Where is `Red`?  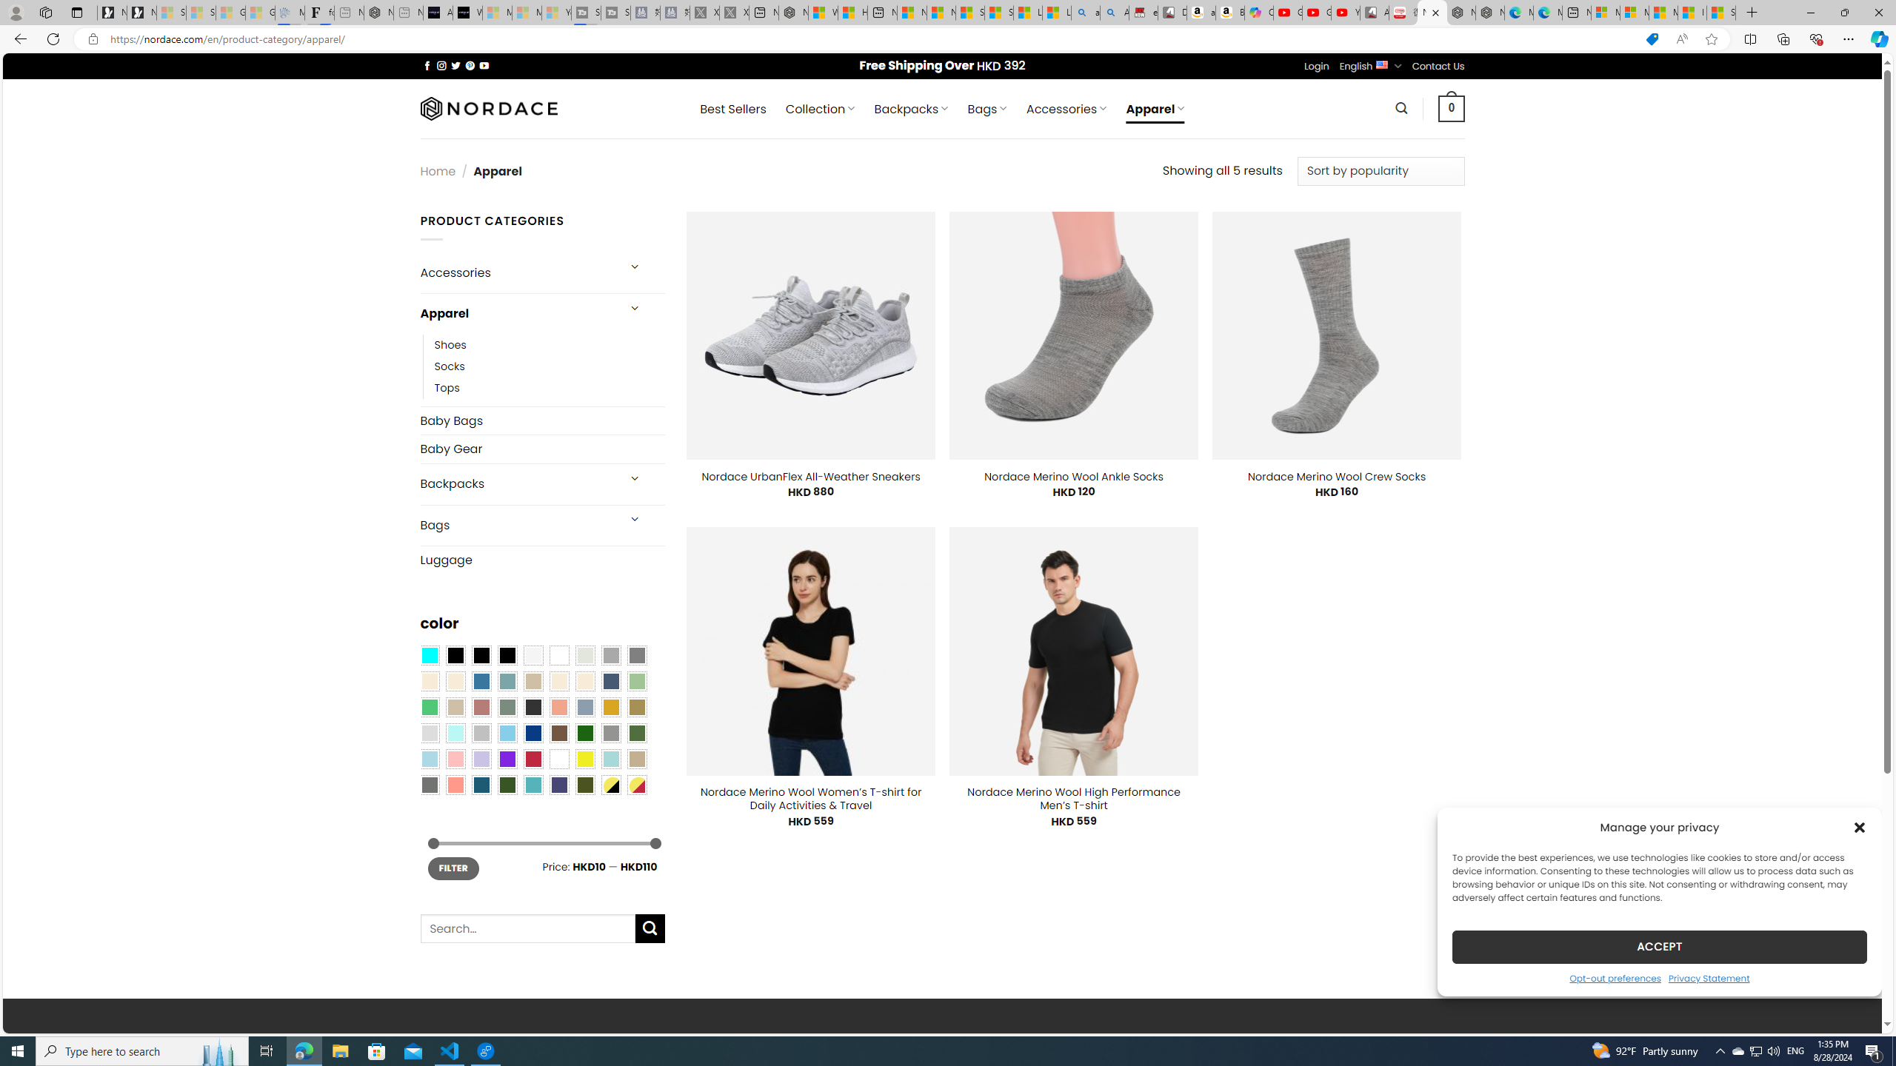
Red is located at coordinates (533, 759).